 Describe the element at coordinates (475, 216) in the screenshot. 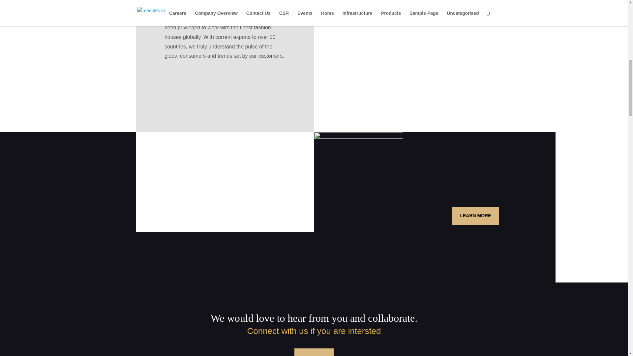

I see `LEARN MORE` at that location.